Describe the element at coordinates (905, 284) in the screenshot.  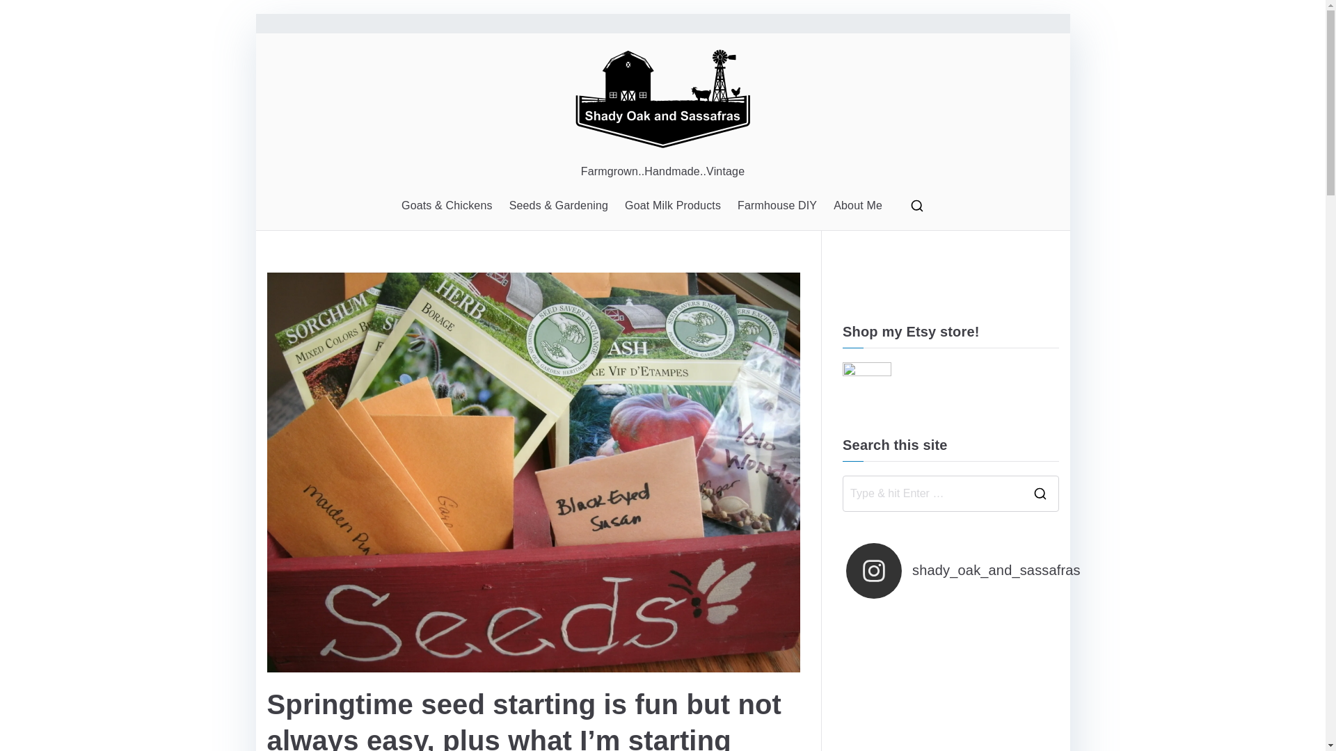
I see `Pinterest` at that location.